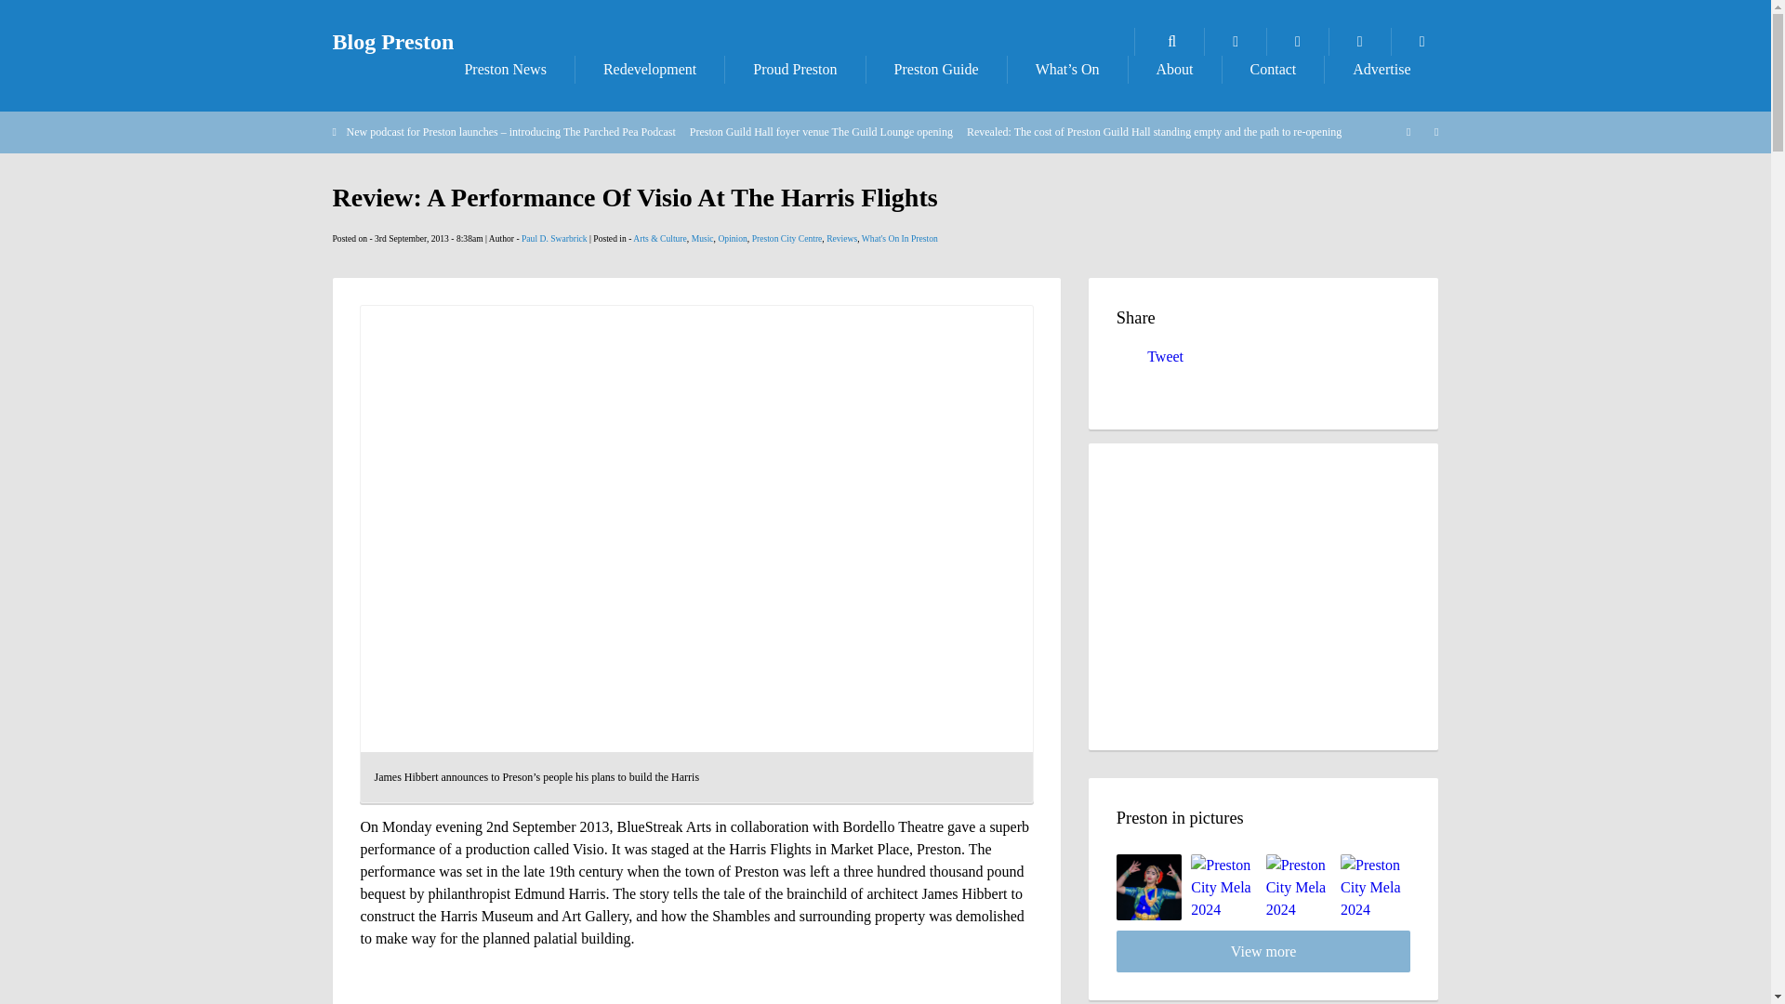 This screenshot has width=1785, height=1004. I want to click on Proud Preston, so click(794, 69).